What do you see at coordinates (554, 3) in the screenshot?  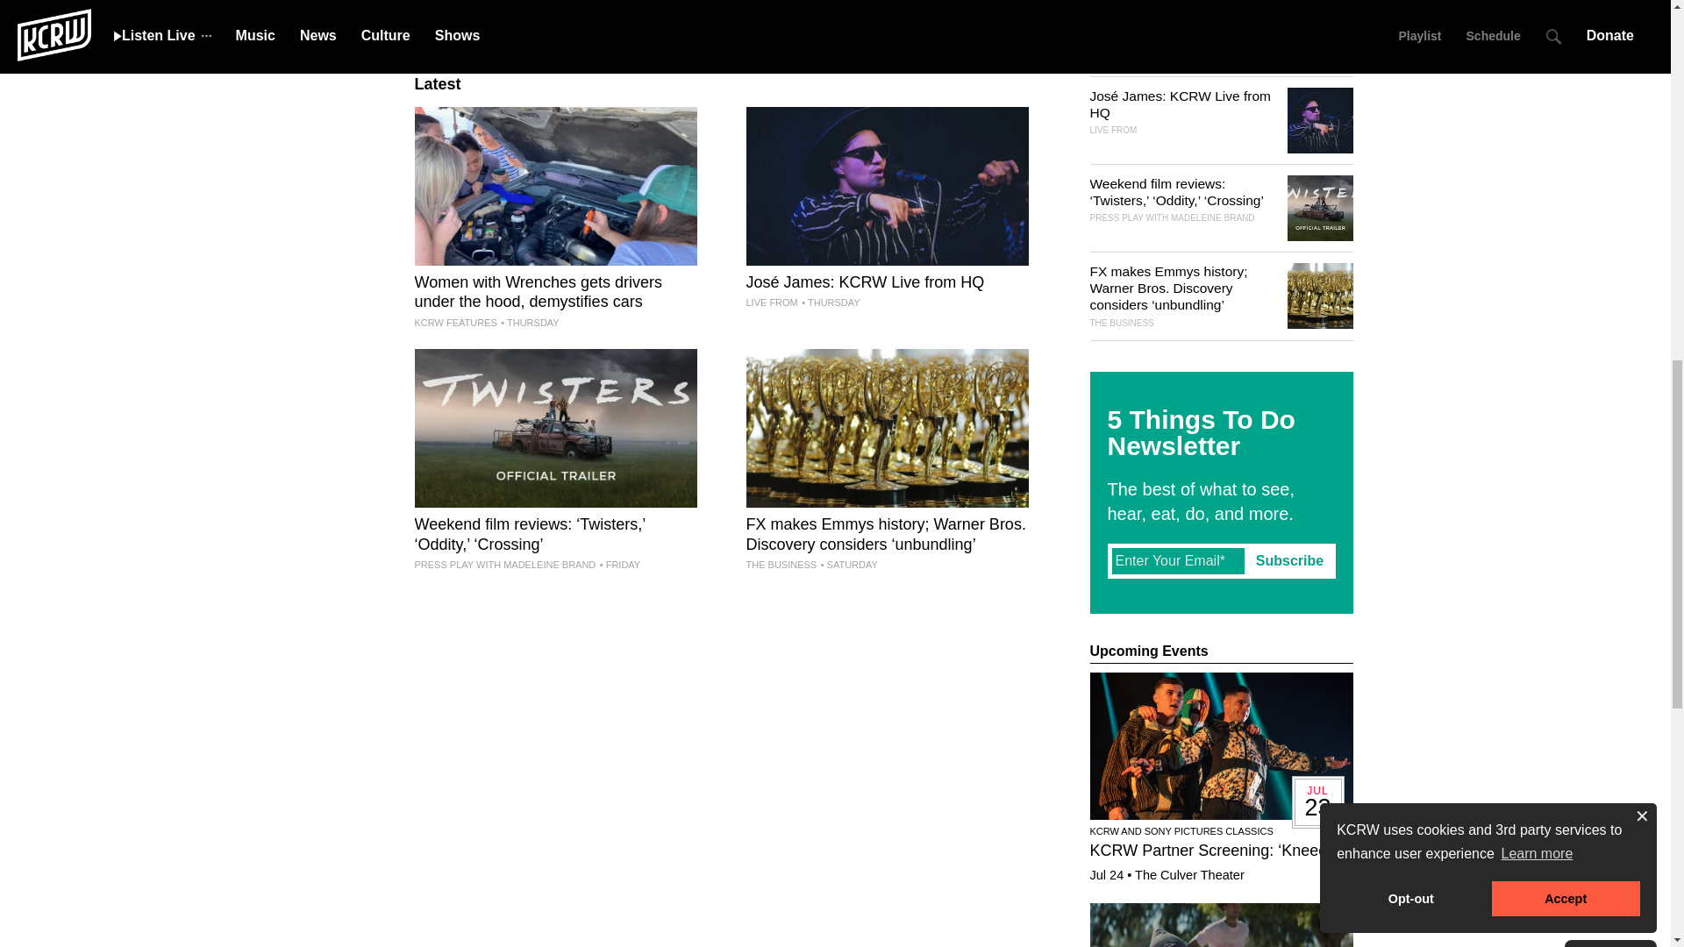 I see `Robert Krulwich` at bounding box center [554, 3].